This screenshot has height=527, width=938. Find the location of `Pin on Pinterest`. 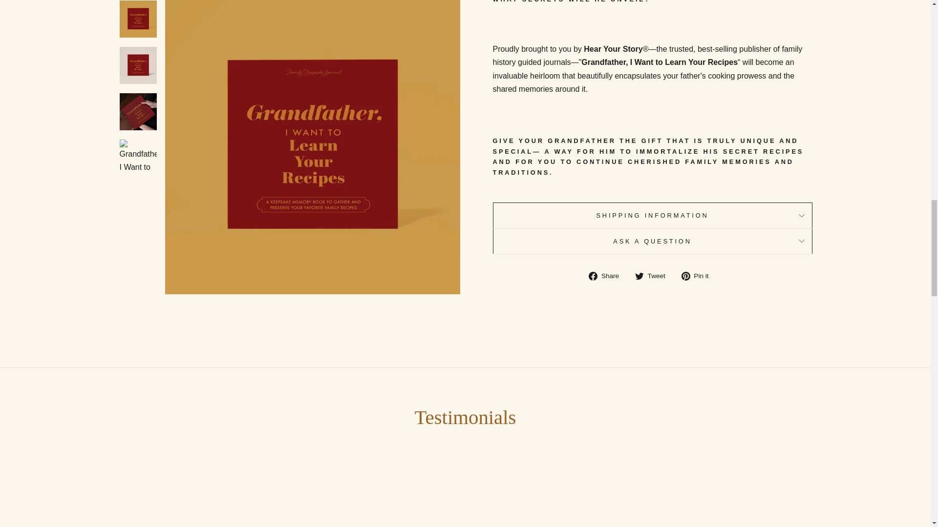

Pin on Pinterest is located at coordinates (699, 275).